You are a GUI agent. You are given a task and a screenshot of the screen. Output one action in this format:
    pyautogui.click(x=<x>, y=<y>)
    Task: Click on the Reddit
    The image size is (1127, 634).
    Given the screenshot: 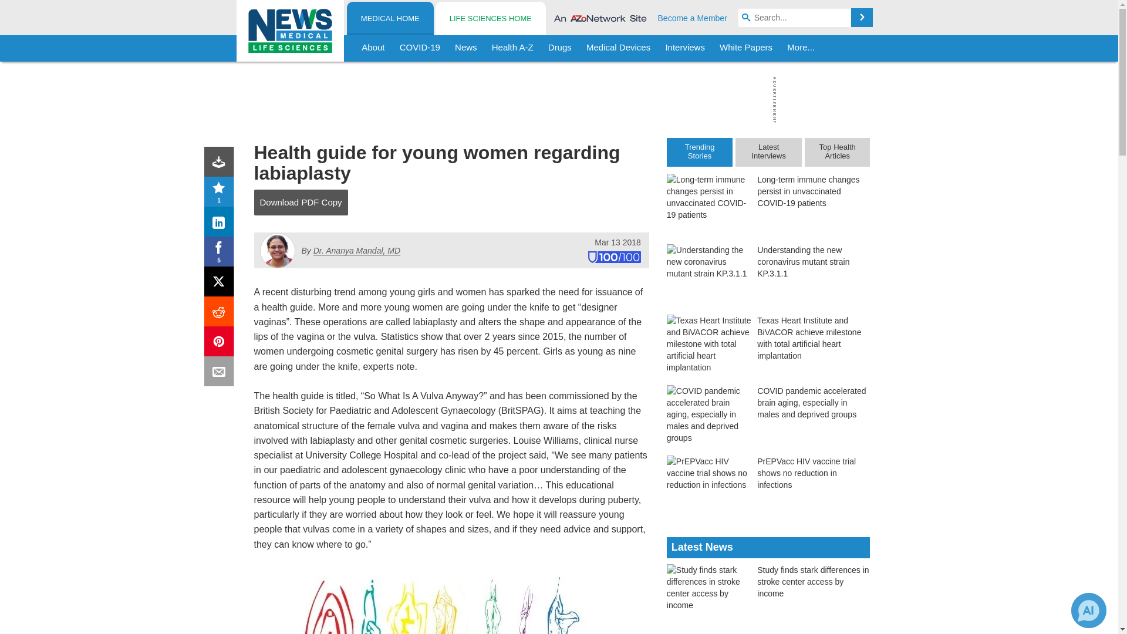 What is the action you would take?
    pyautogui.click(x=221, y=313)
    